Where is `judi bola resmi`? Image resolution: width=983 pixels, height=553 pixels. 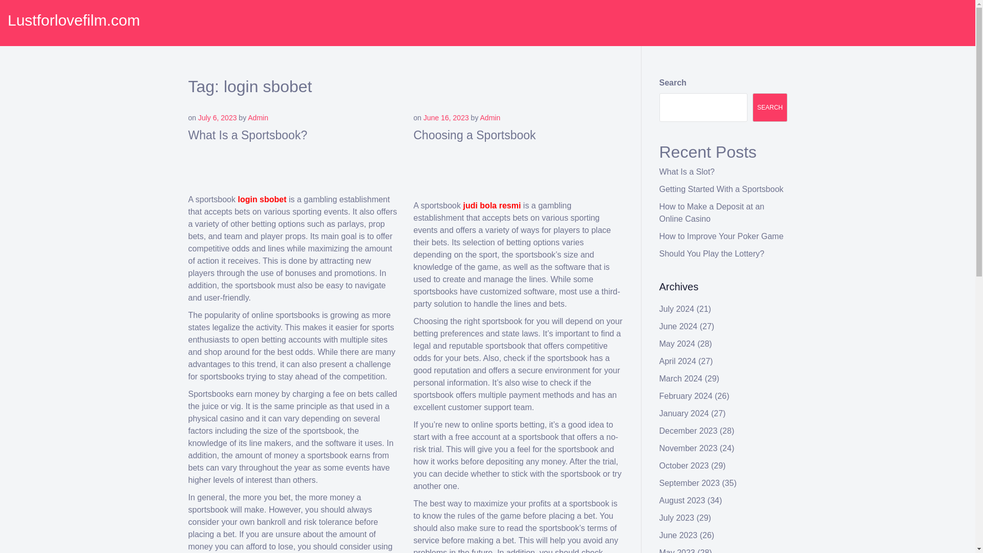 judi bola resmi is located at coordinates (491, 206).